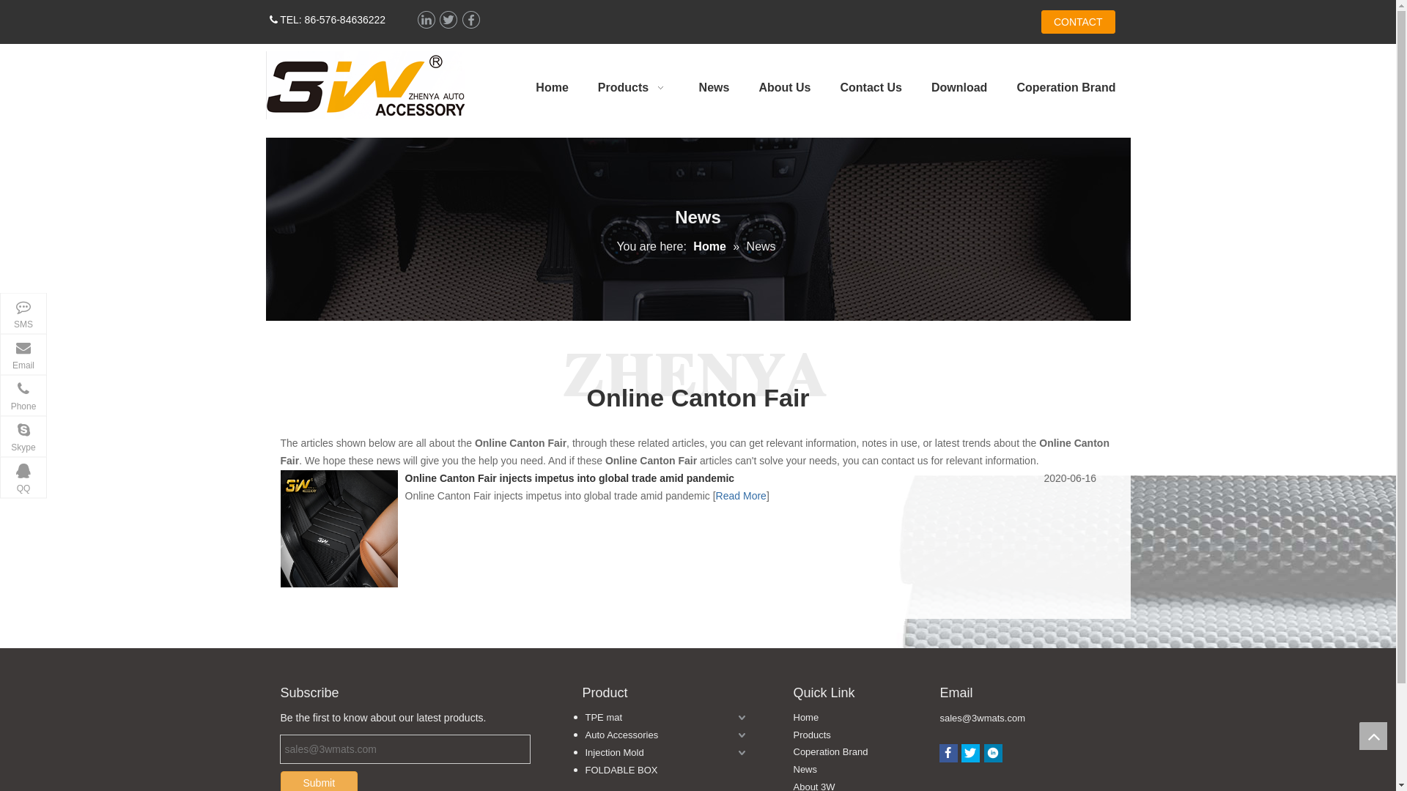 The height and width of the screenshot is (791, 1407). What do you see at coordinates (948, 753) in the screenshot?
I see `Facebook` at bounding box center [948, 753].